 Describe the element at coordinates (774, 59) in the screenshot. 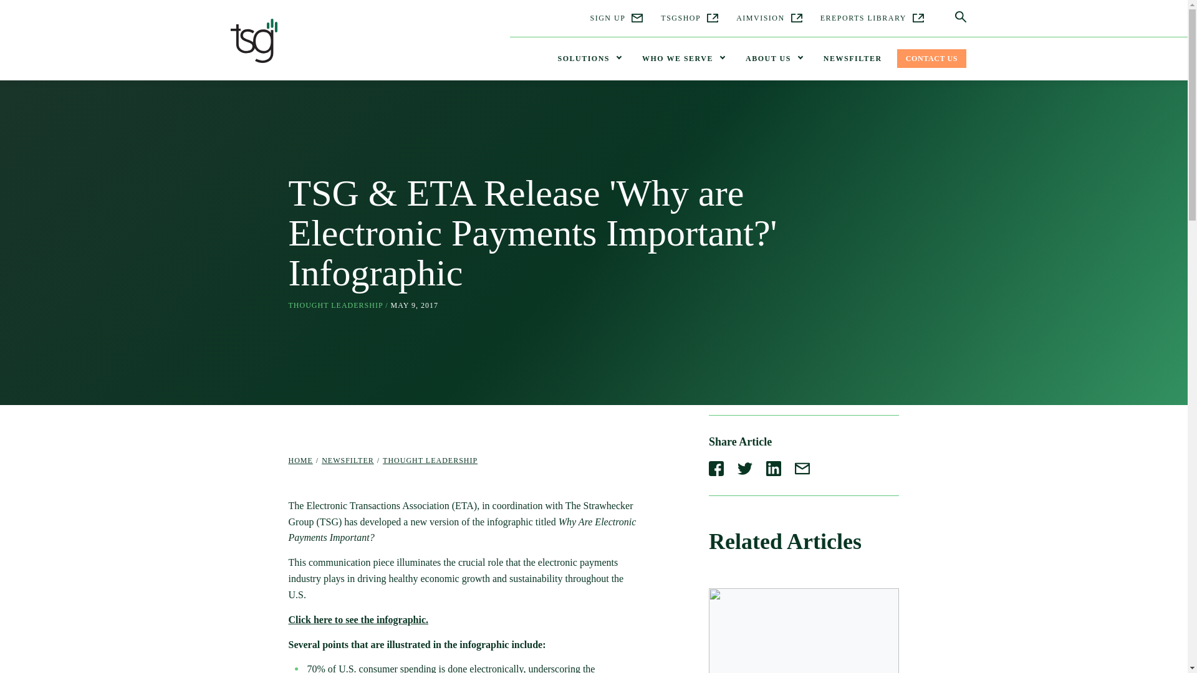

I see `ABOUT US` at that location.